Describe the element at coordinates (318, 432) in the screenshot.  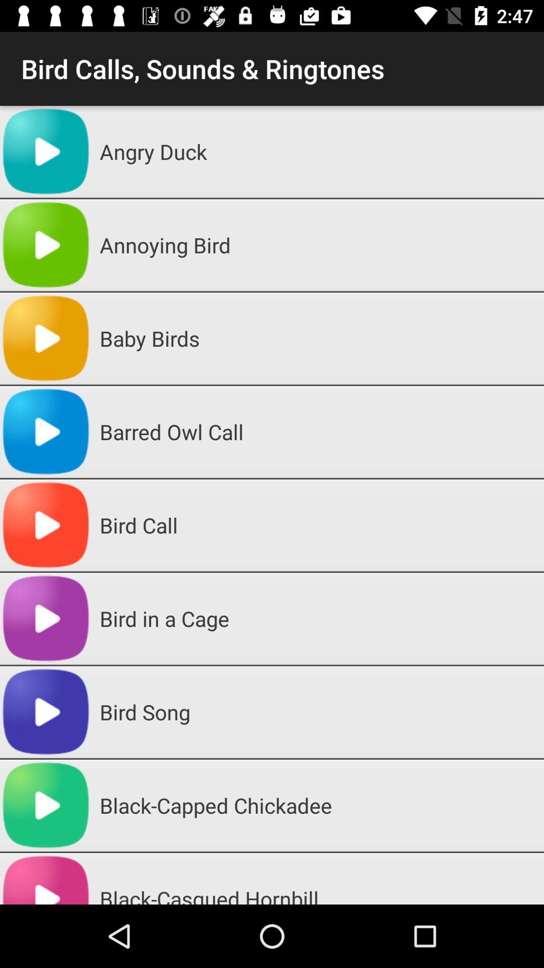
I see `click the barred owl call icon` at that location.